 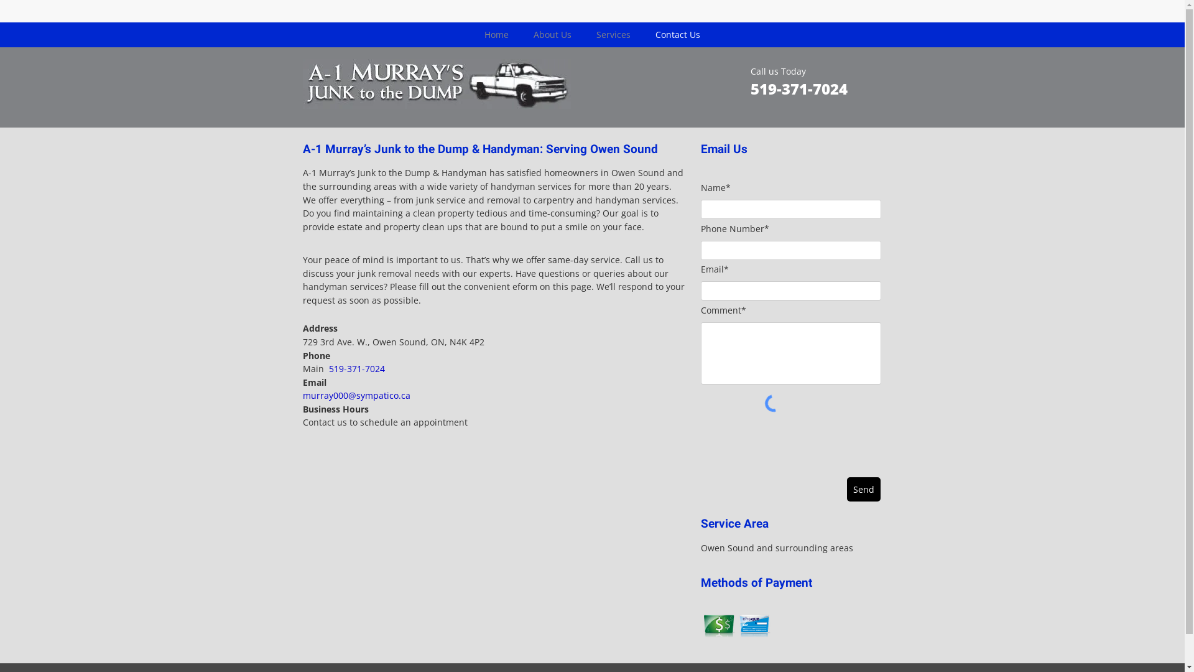 I want to click on murray000@sympatico.ca, so click(x=356, y=396).